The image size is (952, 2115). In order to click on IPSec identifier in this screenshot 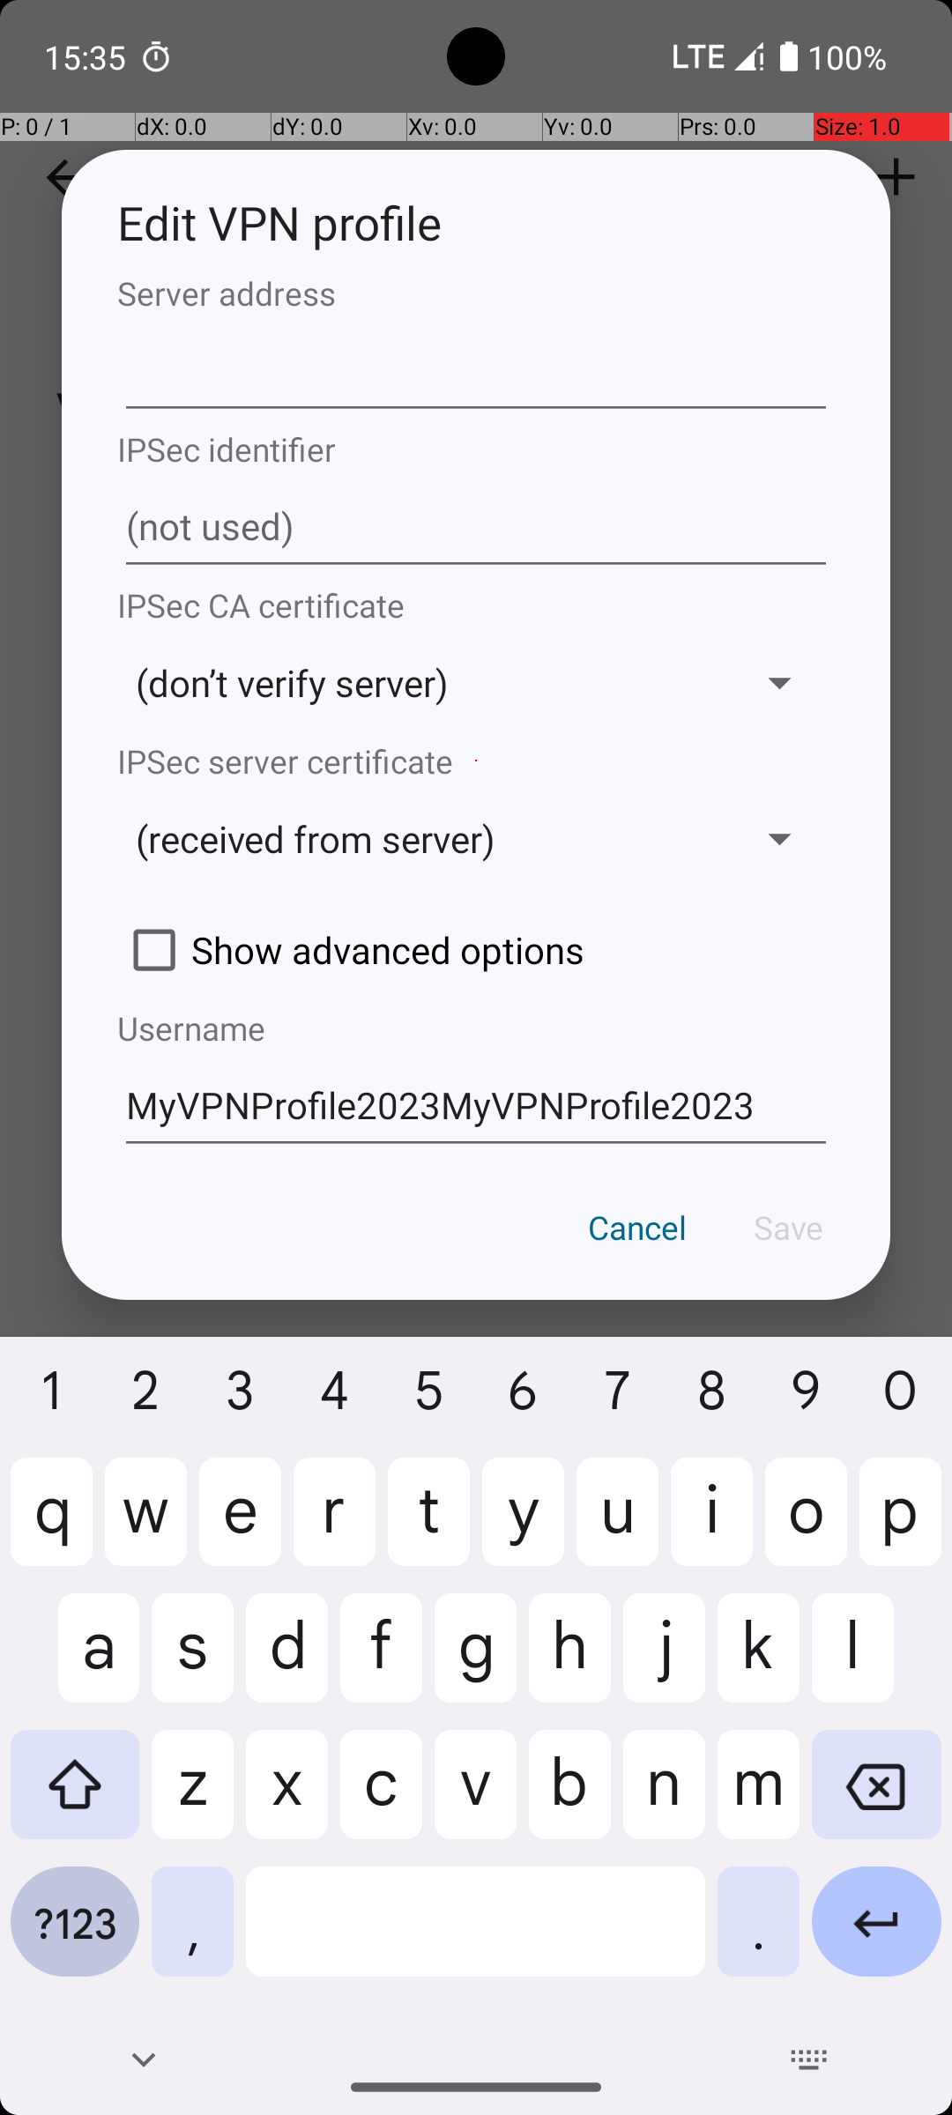, I will do `click(476, 449)`.